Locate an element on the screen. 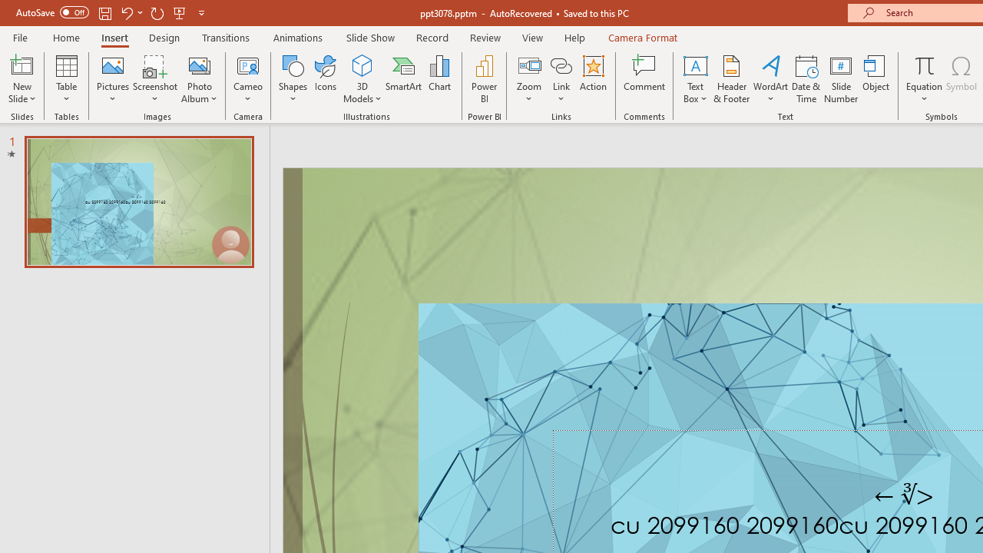 This screenshot has width=983, height=553. Draw Horizontal Text Box is located at coordinates (695, 65).